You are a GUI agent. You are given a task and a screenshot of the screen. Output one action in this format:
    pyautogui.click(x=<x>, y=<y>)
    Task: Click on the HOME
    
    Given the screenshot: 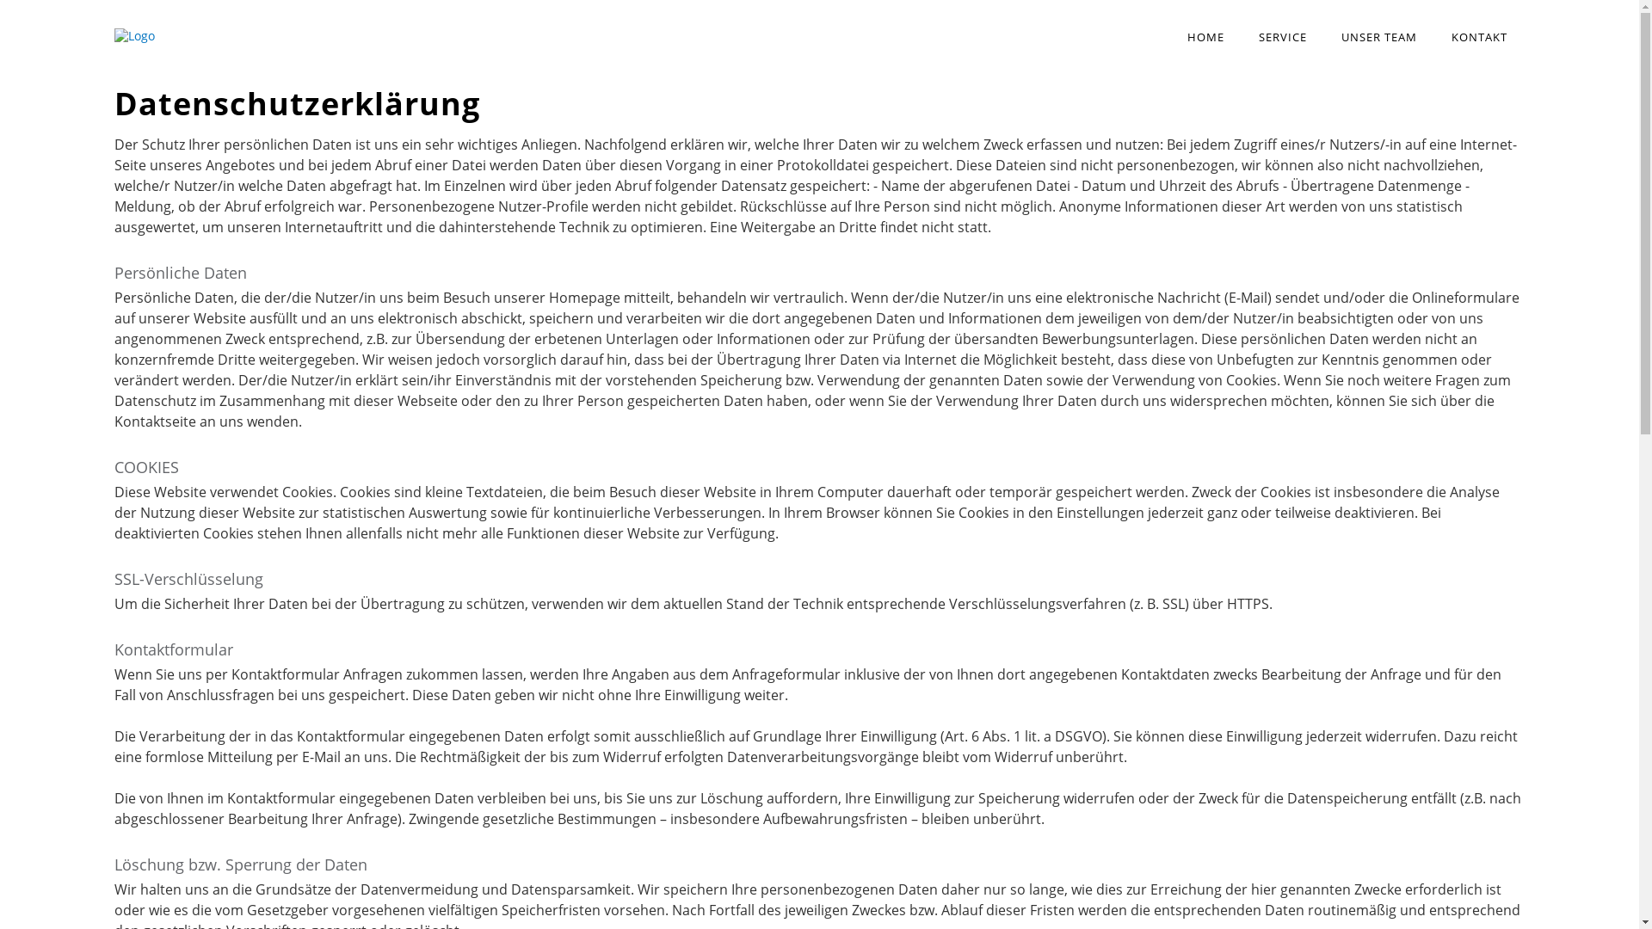 What is the action you would take?
    pyautogui.click(x=1206, y=37)
    